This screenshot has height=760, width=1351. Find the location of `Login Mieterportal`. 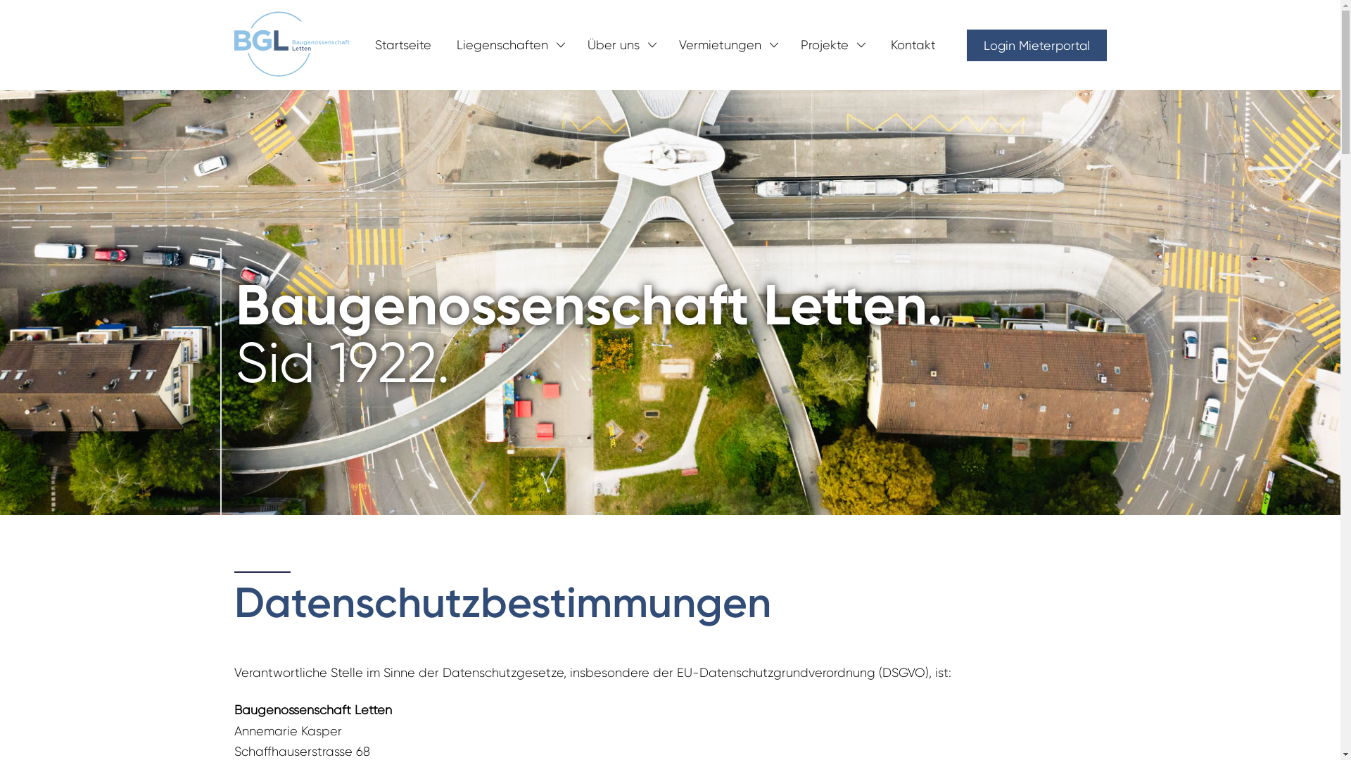

Login Mieterportal is located at coordinates (1037, 45).